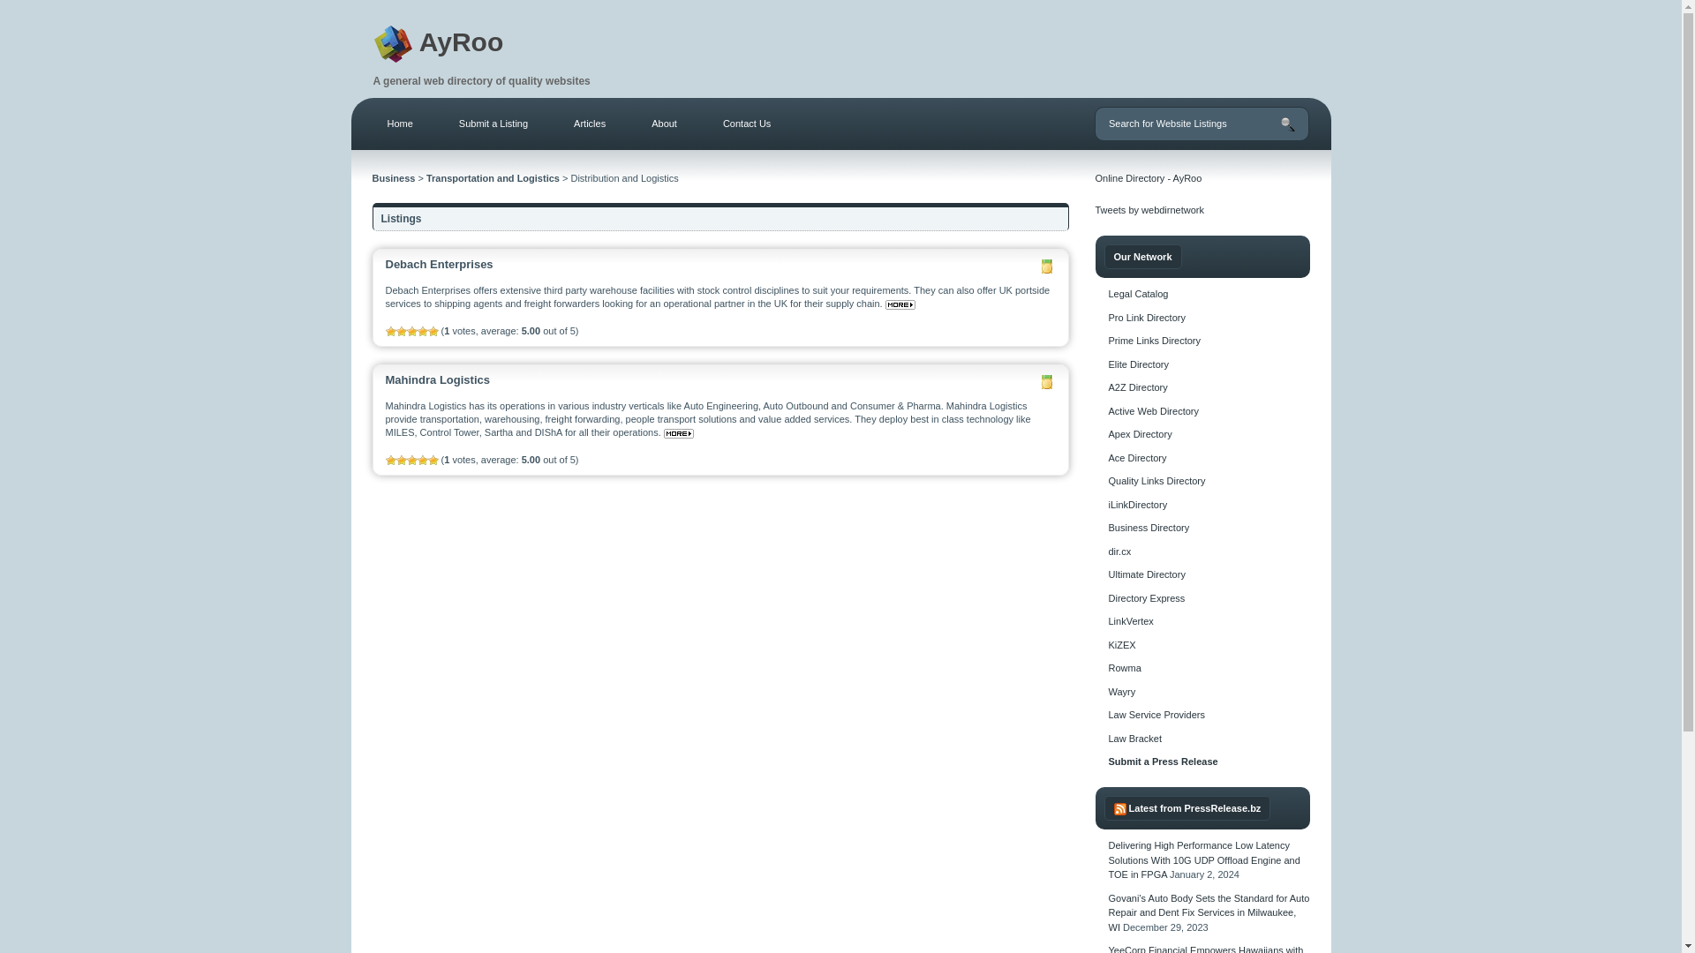 This screenshot has width=1695, height=953. What do you see at coordinates (422, 461) in the screenshot?
I see `4 Stars` at bounding box center [422, 461].